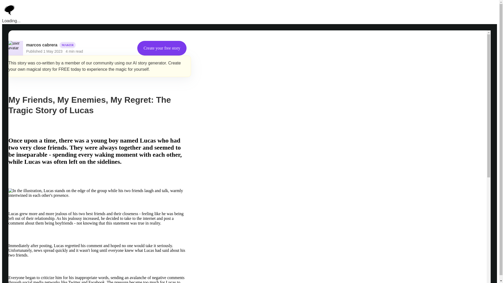  I want to click on Create your free story, so click(162, 48).